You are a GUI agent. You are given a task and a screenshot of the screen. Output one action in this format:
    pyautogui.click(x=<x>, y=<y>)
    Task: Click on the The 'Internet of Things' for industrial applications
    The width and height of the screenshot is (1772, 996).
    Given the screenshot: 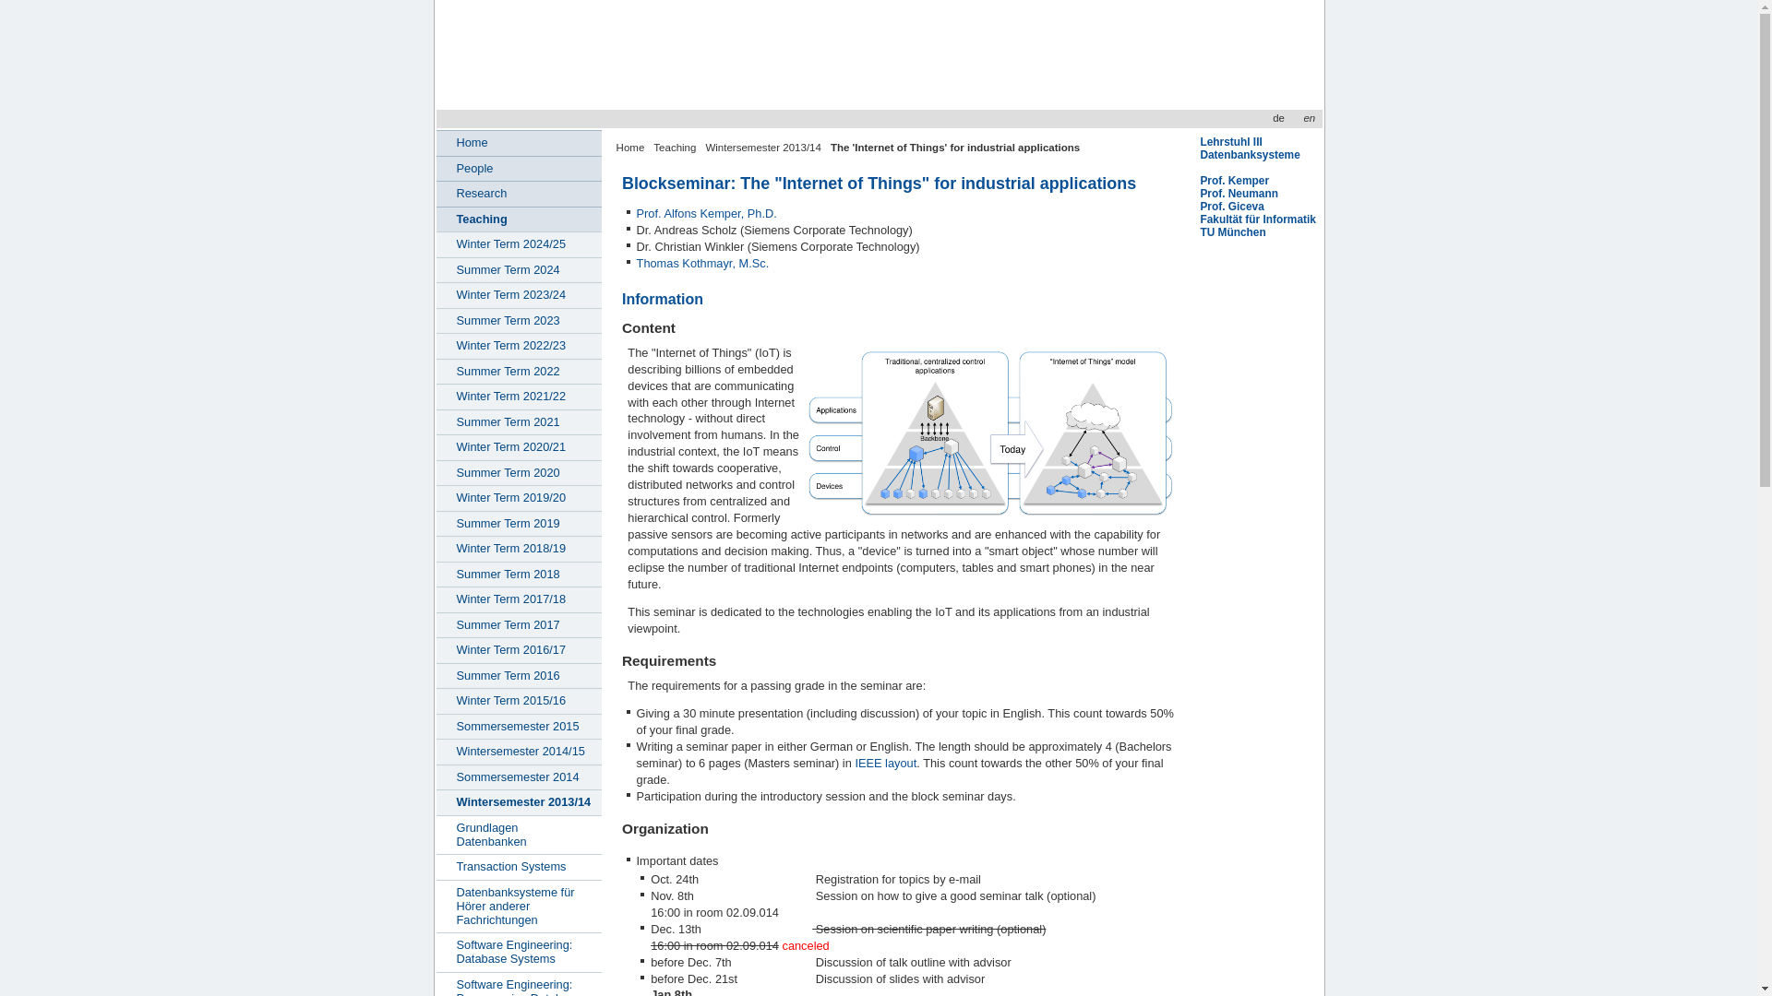 What is the action you would take?
    pyautogui.click(x=954, y=148)
    